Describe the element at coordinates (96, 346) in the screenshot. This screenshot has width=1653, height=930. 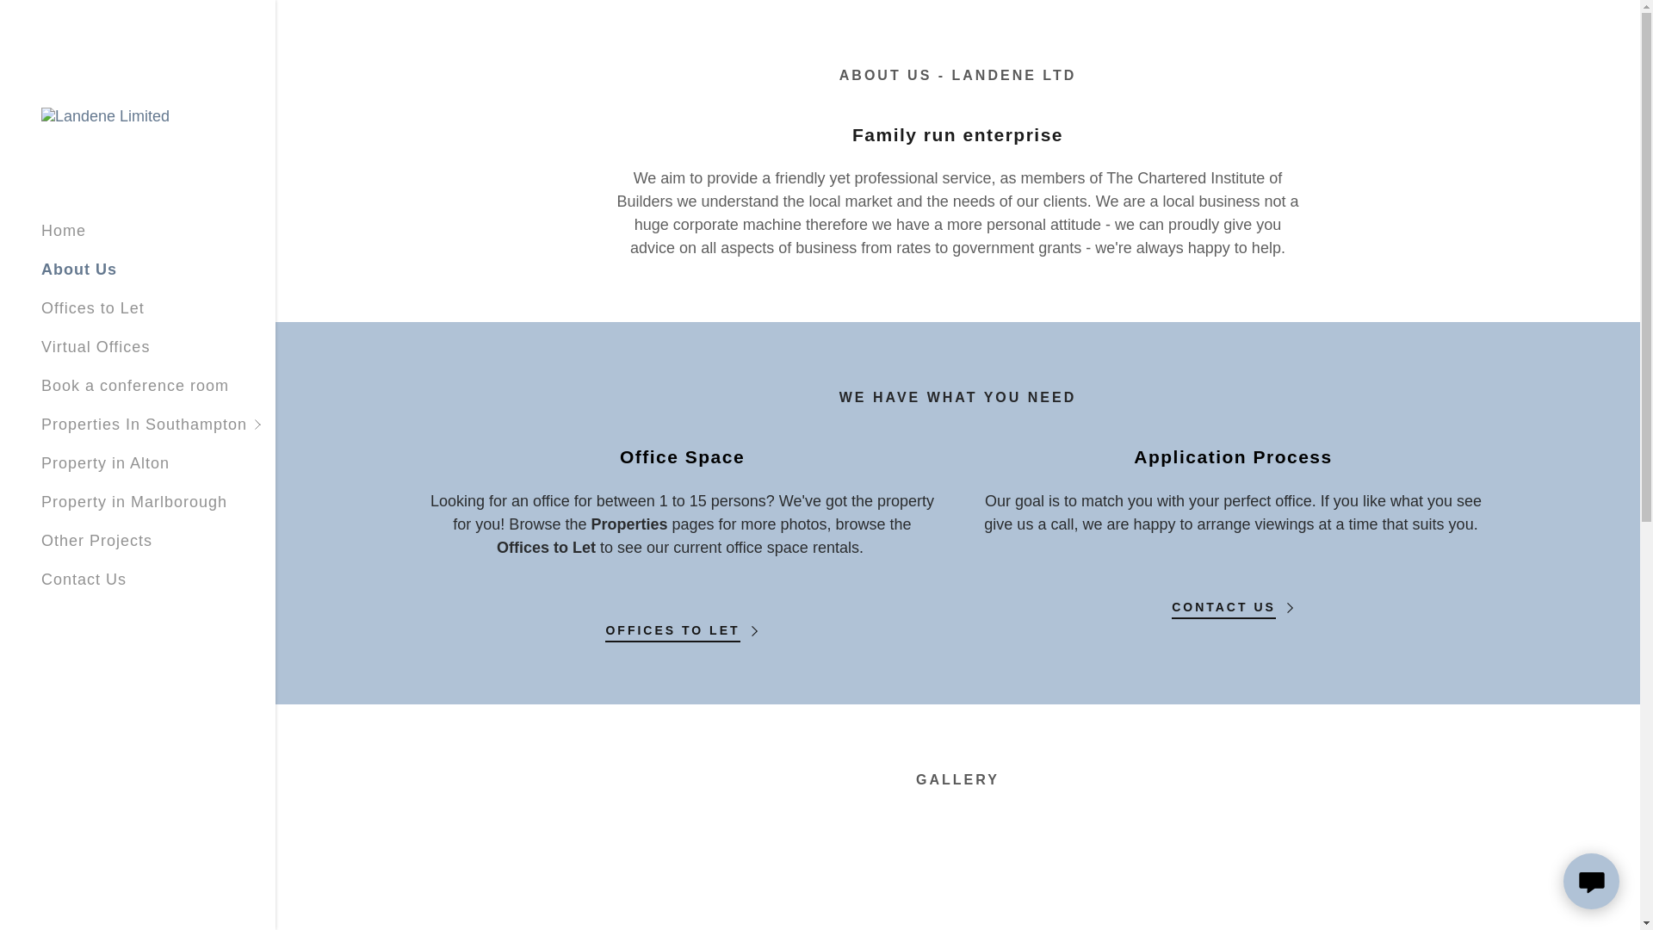
I see `Virtual Offices` at that location.